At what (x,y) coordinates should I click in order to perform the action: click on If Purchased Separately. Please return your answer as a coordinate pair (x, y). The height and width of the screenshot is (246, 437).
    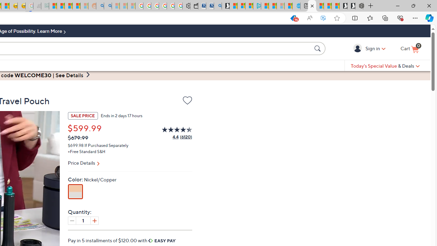
    Looking at the image, I should click on (107, 145).